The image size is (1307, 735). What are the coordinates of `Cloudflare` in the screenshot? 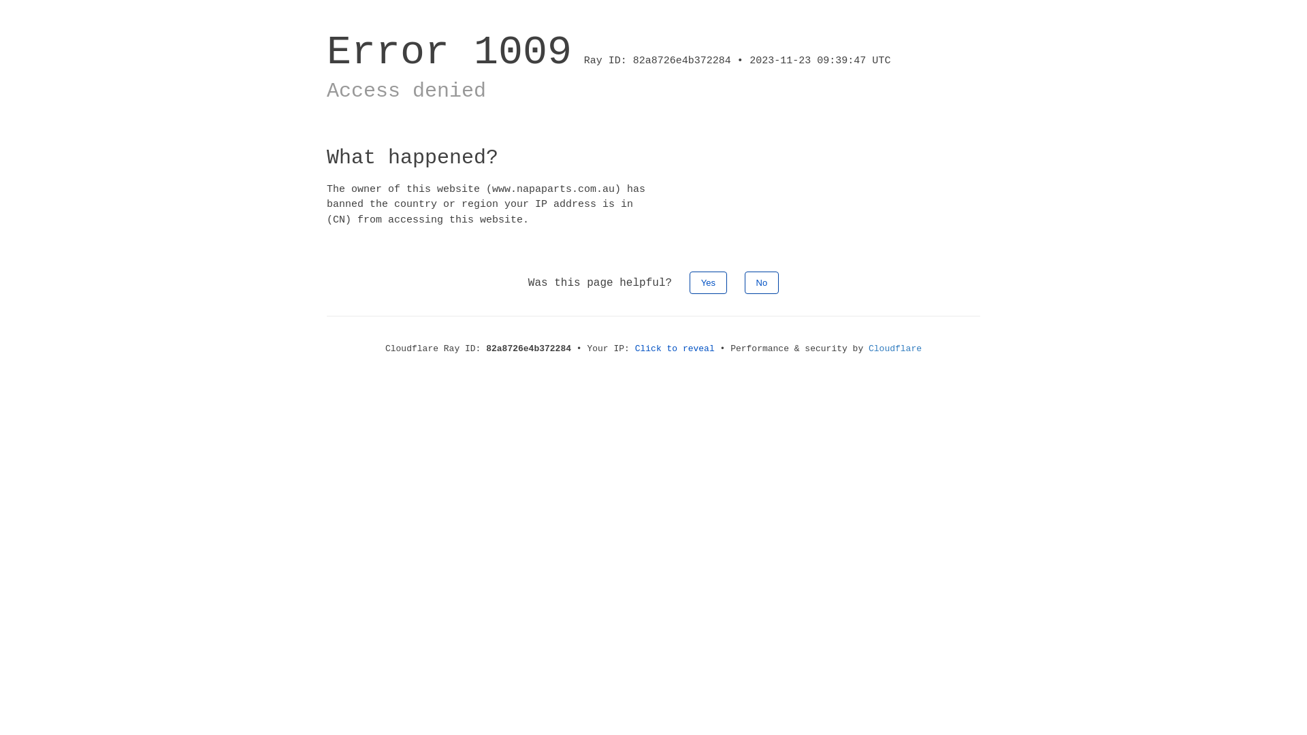 It's located at (895, 348).